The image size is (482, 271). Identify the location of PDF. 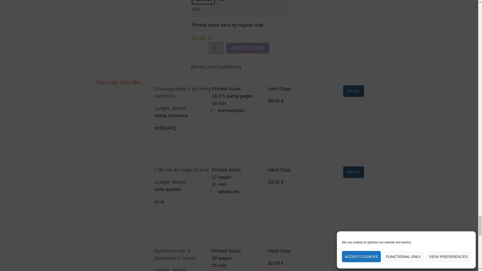
(222, 2).